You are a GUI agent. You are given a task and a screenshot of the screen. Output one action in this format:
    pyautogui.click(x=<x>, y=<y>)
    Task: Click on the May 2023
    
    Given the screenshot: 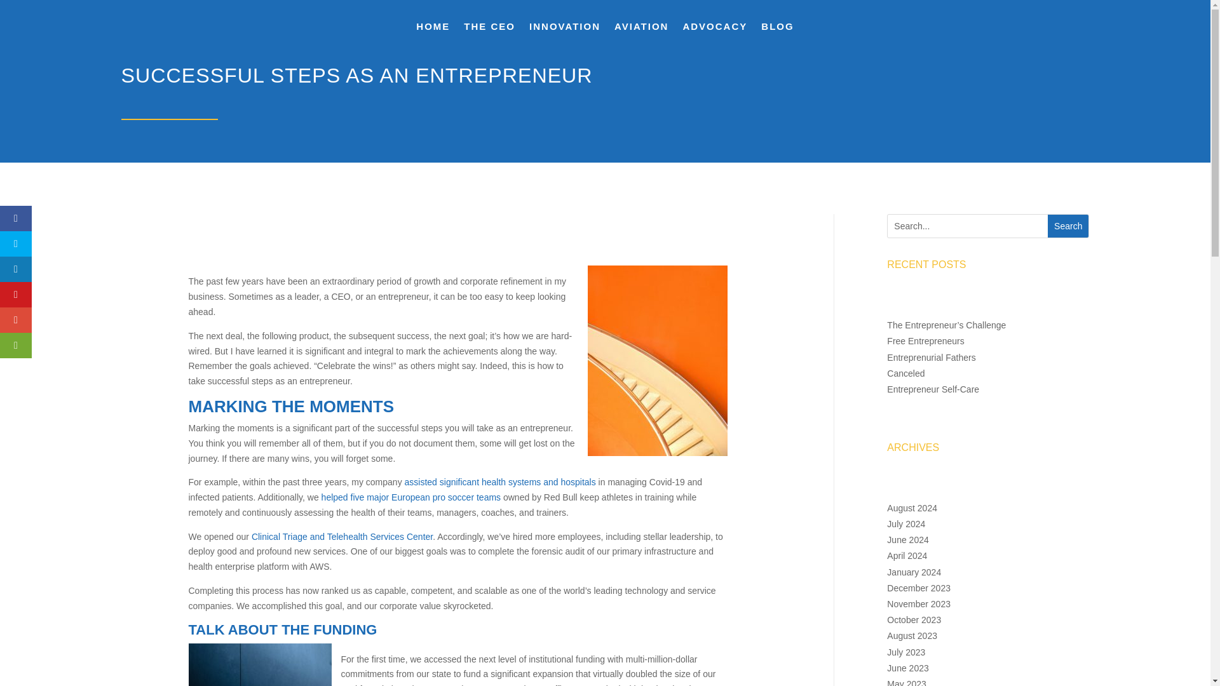 What is the action you would take?
    pyautogui.click(x=906, y=682)
    